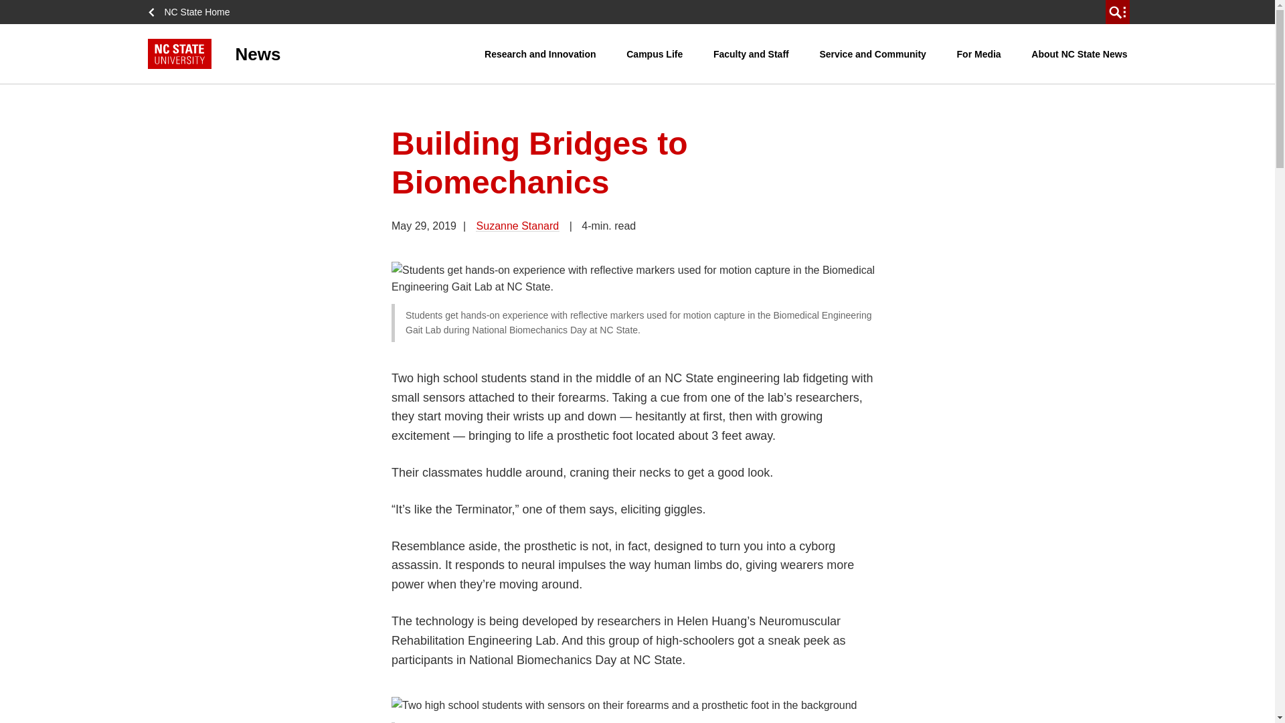 This screenshot has width=1285, height=723. What do you see at coordinates (751, 54) in the screenshot?
I see `Faculty and Staff` at bounding box center [751, 54].